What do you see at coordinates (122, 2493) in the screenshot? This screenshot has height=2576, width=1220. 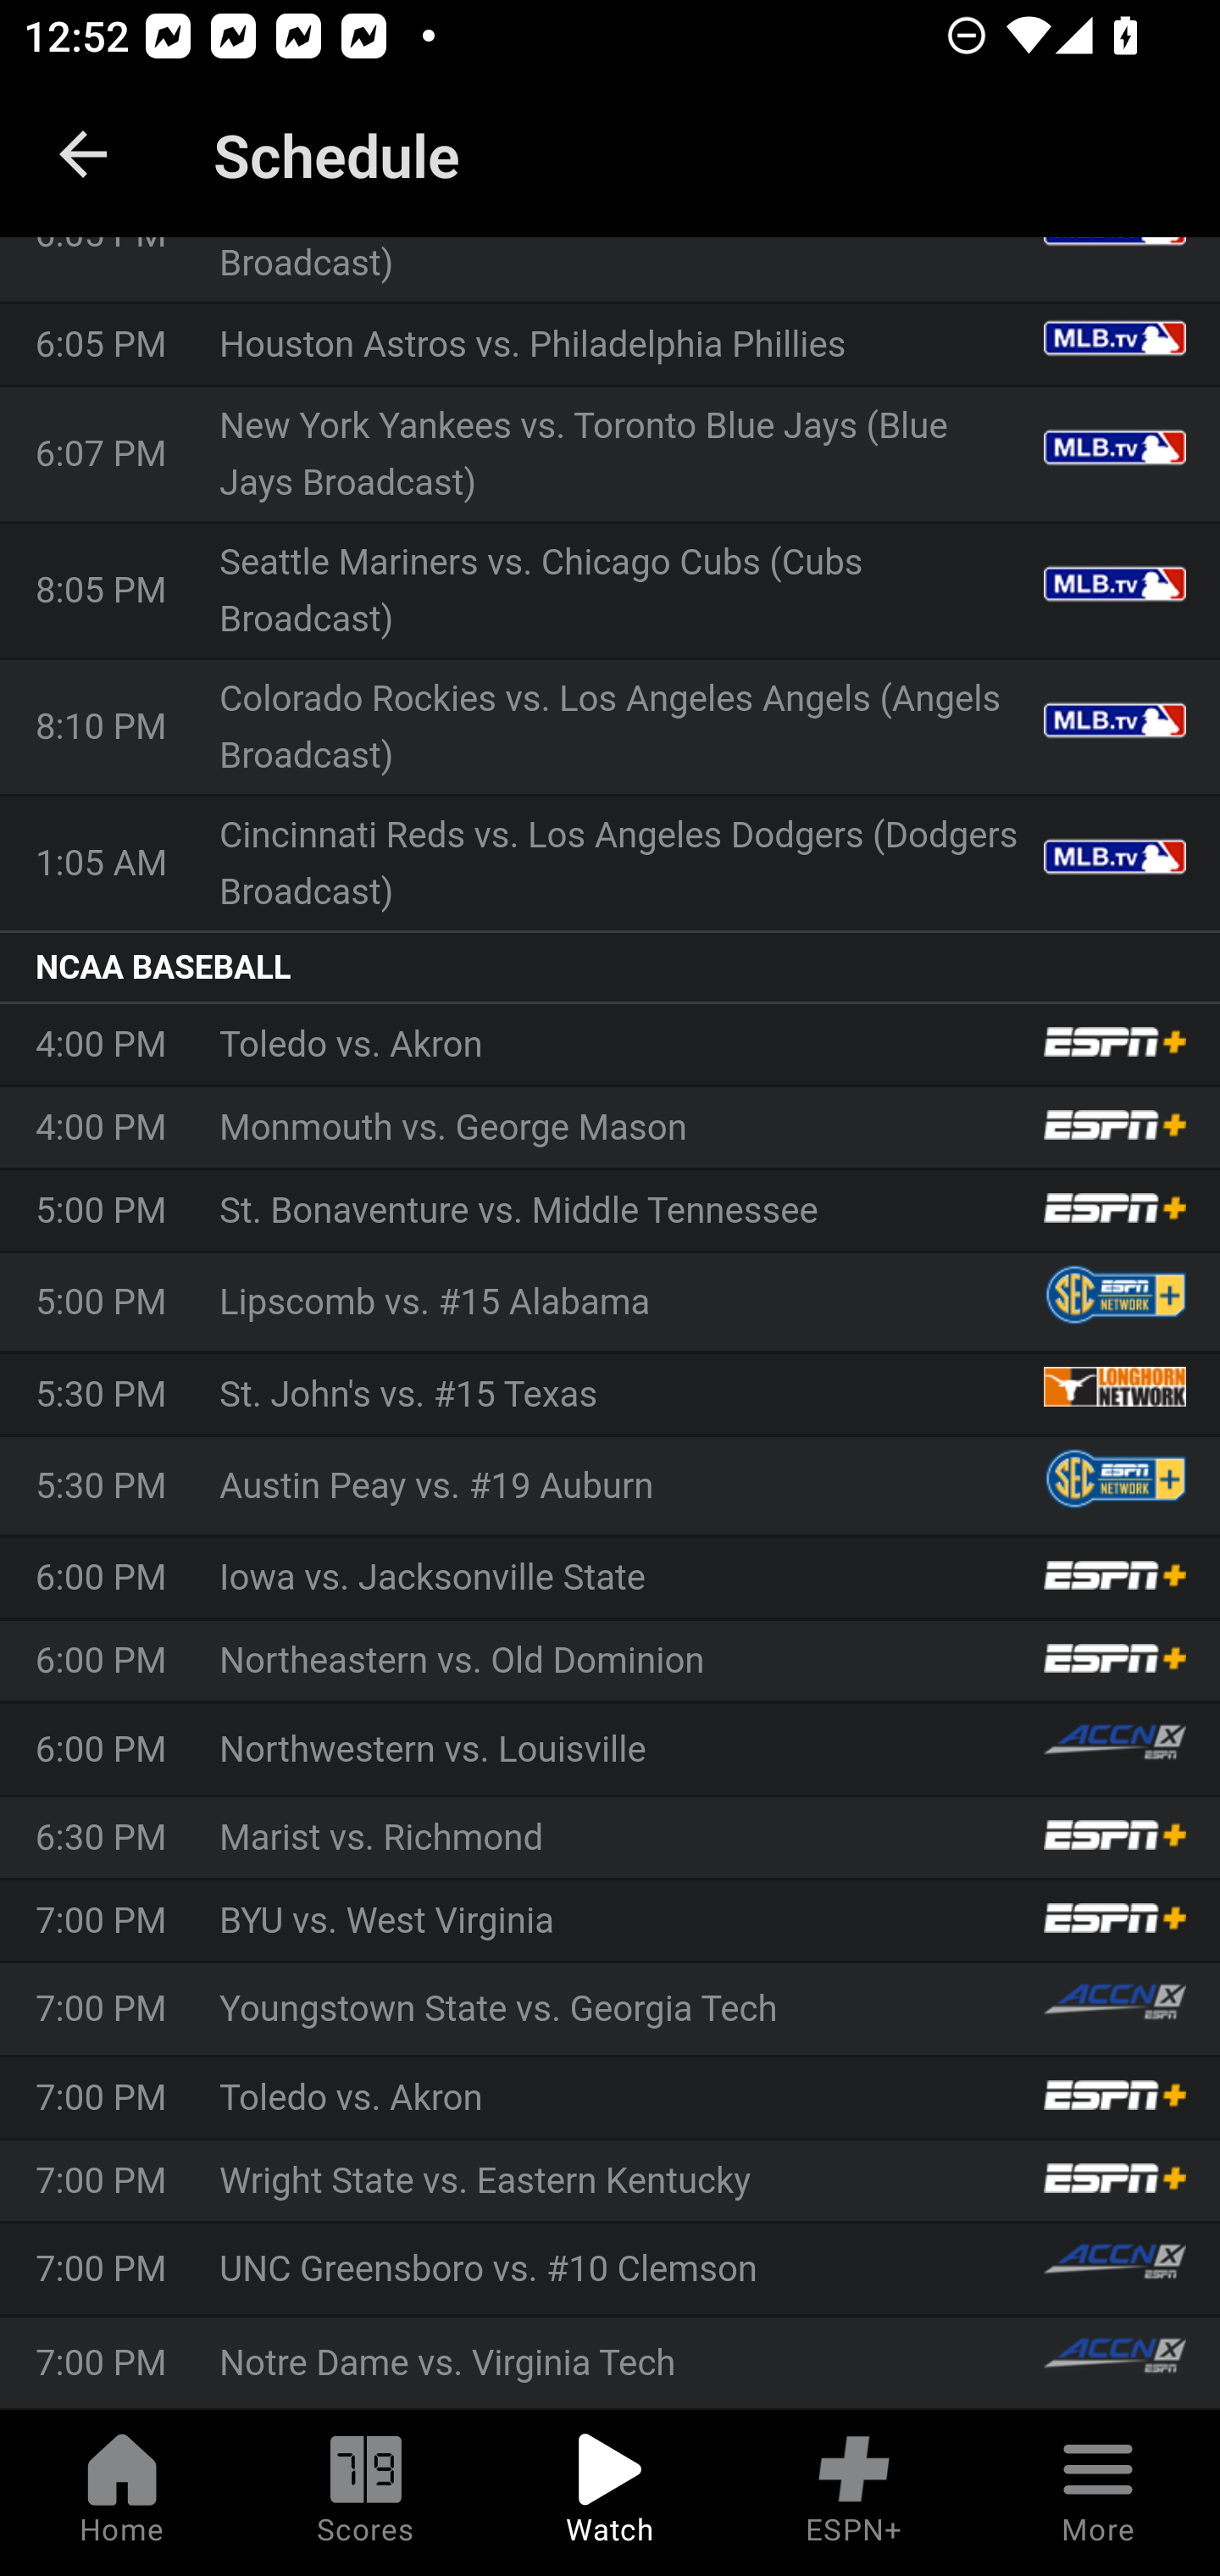 I see `Home` at bounding box center [122, 2493].